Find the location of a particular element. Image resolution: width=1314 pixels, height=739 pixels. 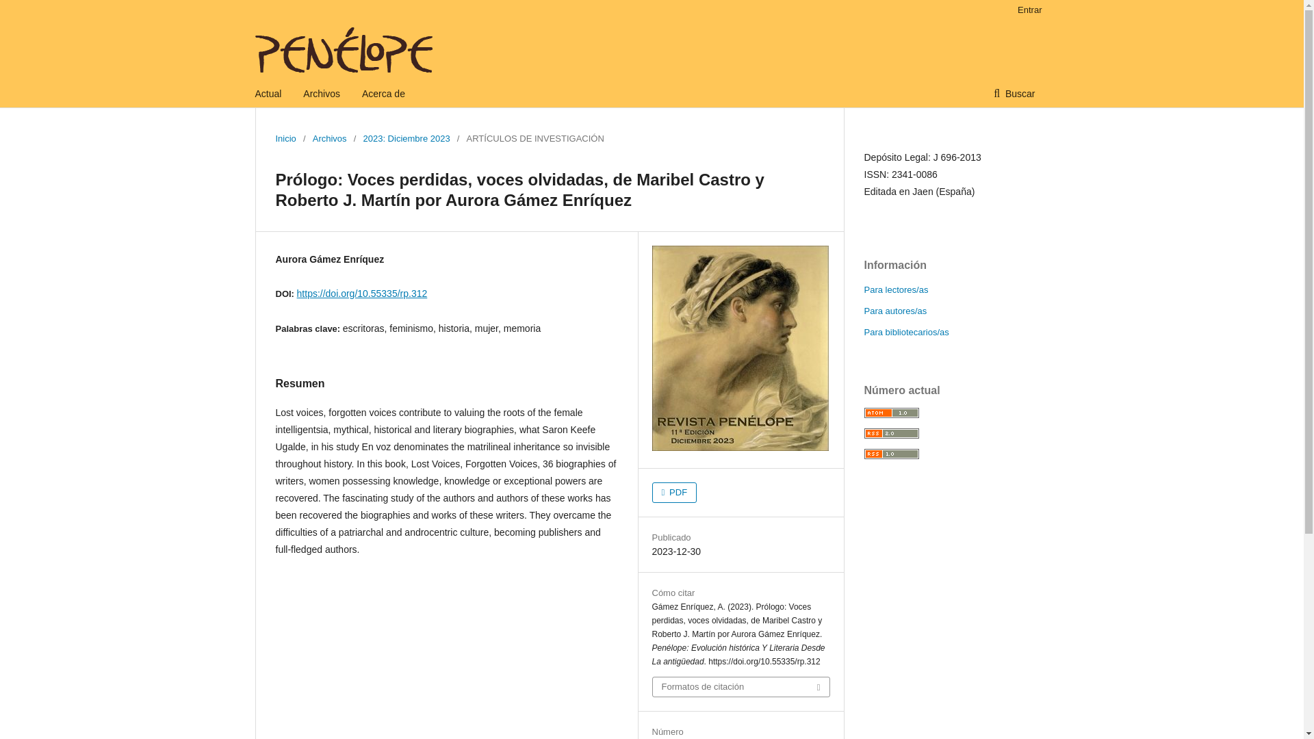

PDF is located at coordinates (673, 493).